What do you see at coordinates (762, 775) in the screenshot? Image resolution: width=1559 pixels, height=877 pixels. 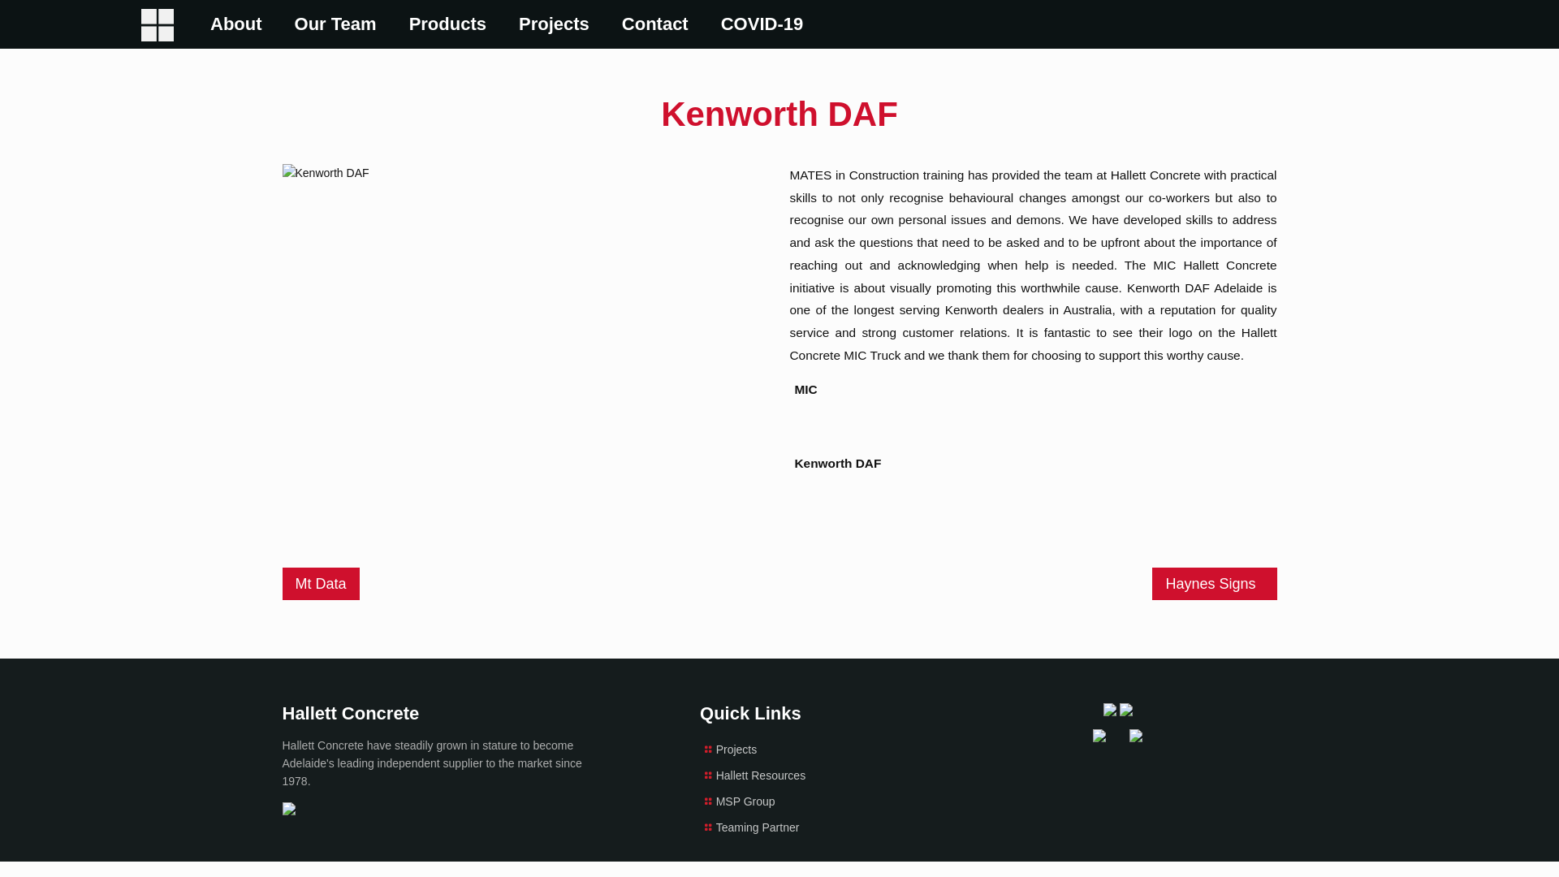 I see `Hallett Resources` at bounding box center [762, 775].